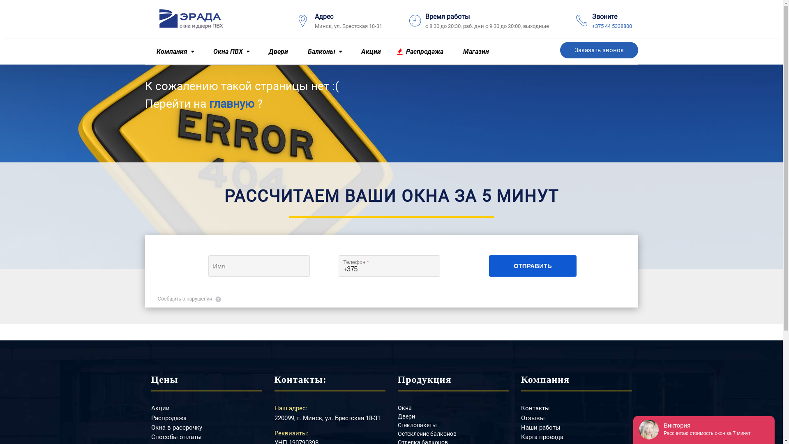  Describe the element at coordinates (611, 26) in the screenshot. I see `+375 44 5338800` at that location.